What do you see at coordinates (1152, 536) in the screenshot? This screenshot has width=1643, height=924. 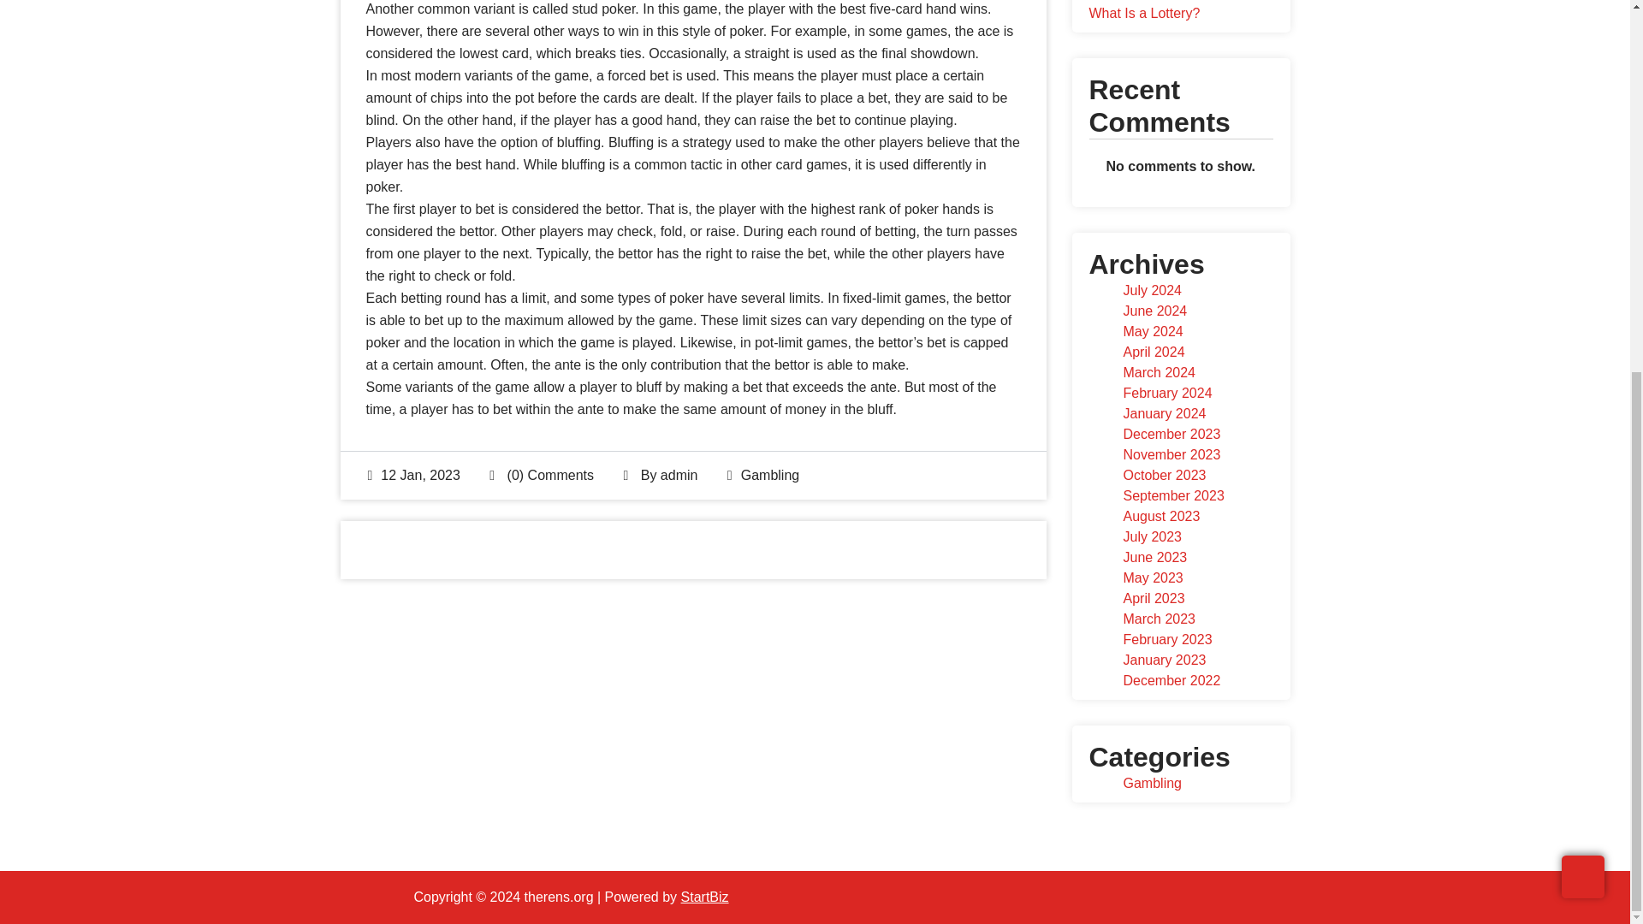 I see `July 2023` at bounding box center [1152, 536].